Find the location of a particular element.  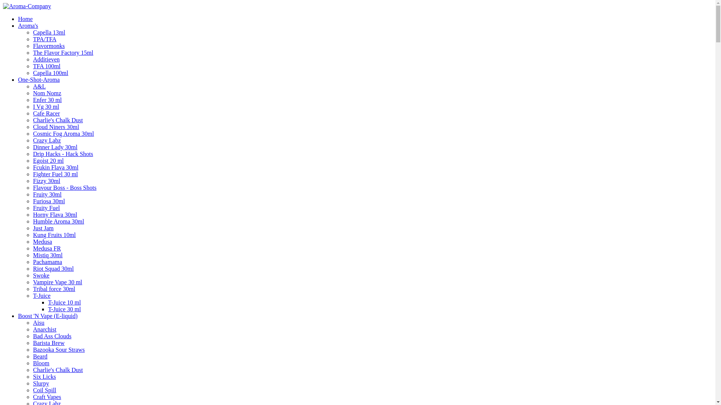

Six Licks is located at coordinates (44, 376).